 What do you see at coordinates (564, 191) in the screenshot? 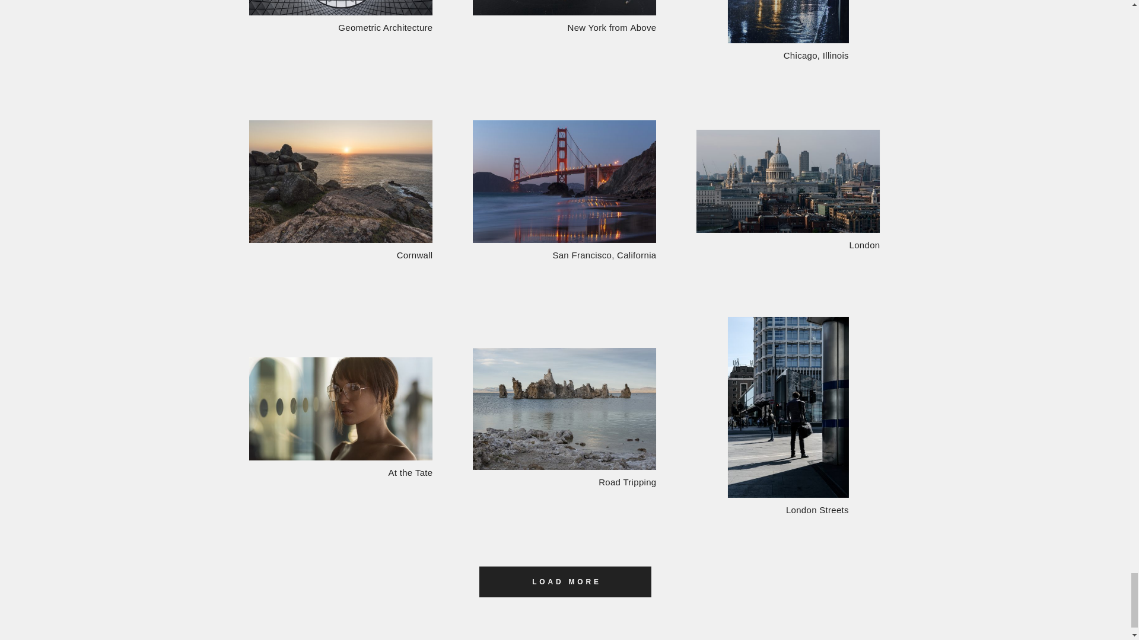
I see `San Francisco, California` at bounding box center [564, 191].